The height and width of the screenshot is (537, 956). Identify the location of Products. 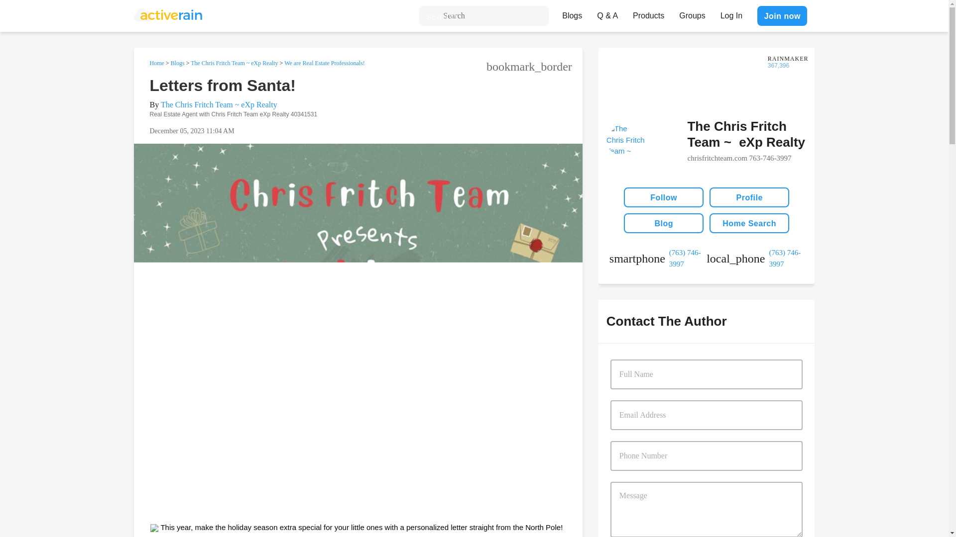
(648, 13).